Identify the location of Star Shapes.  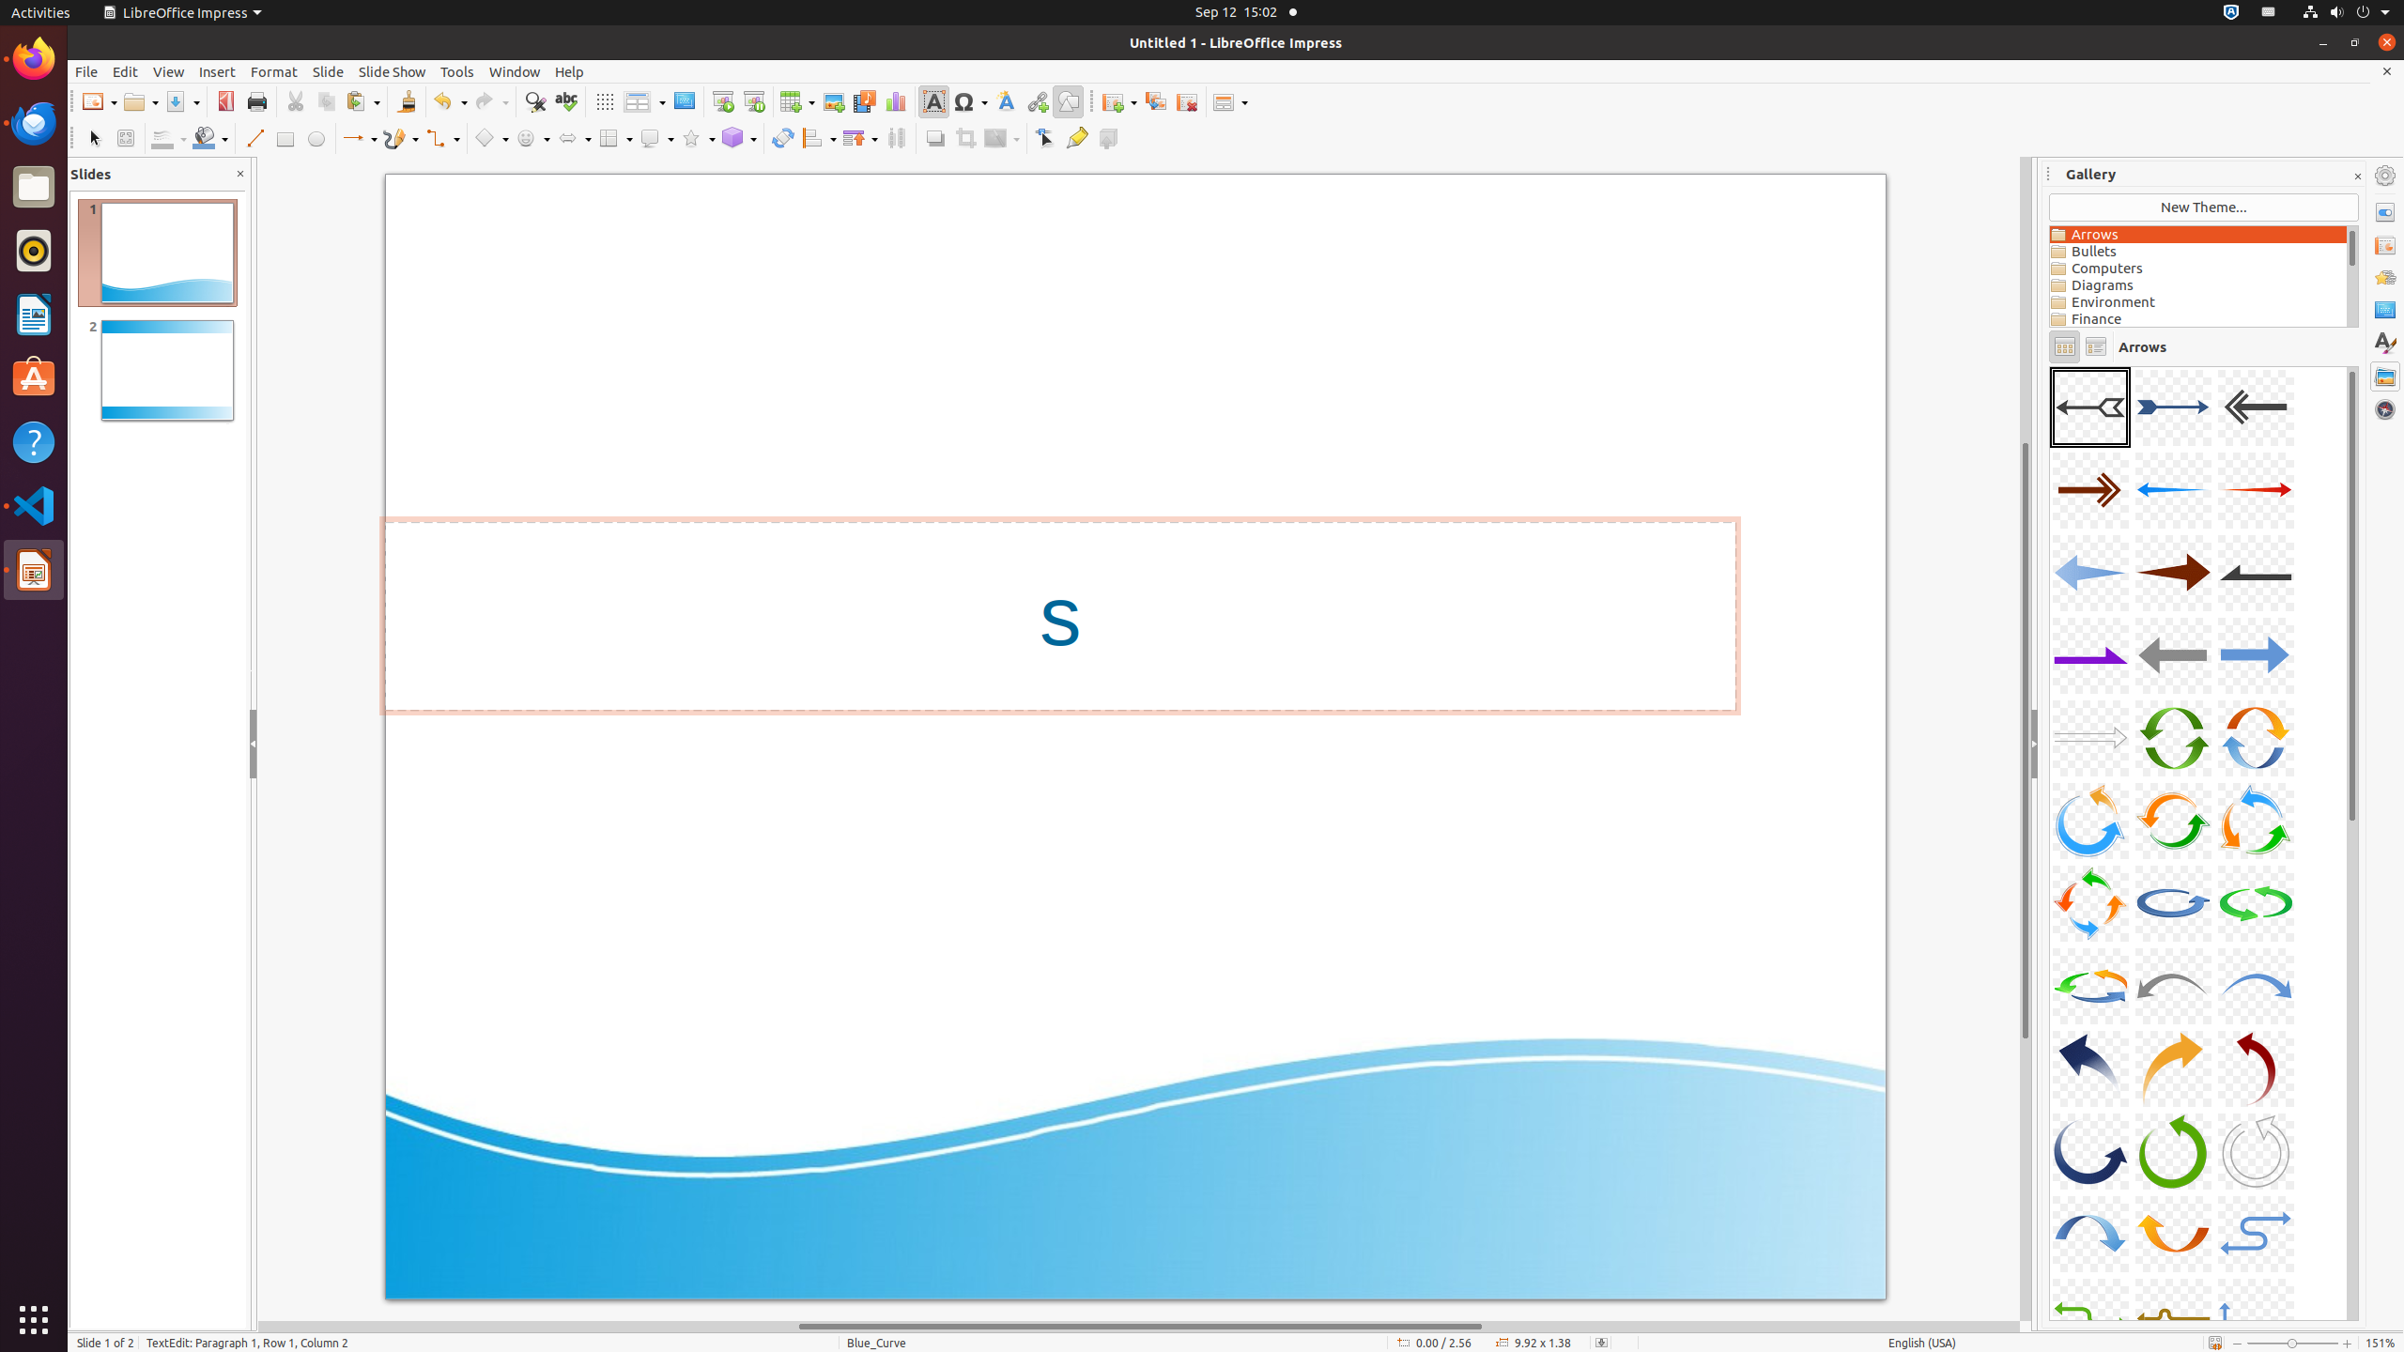
(698, 139).